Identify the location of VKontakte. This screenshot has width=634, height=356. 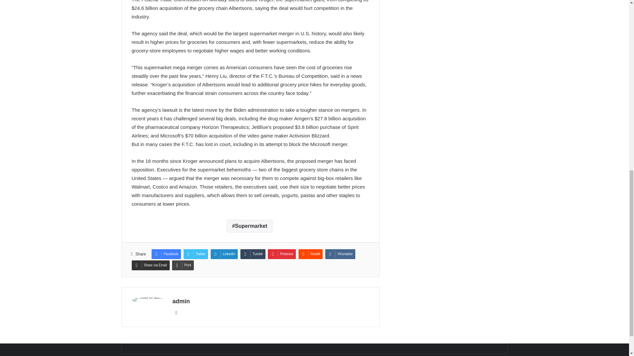
(340, 254).